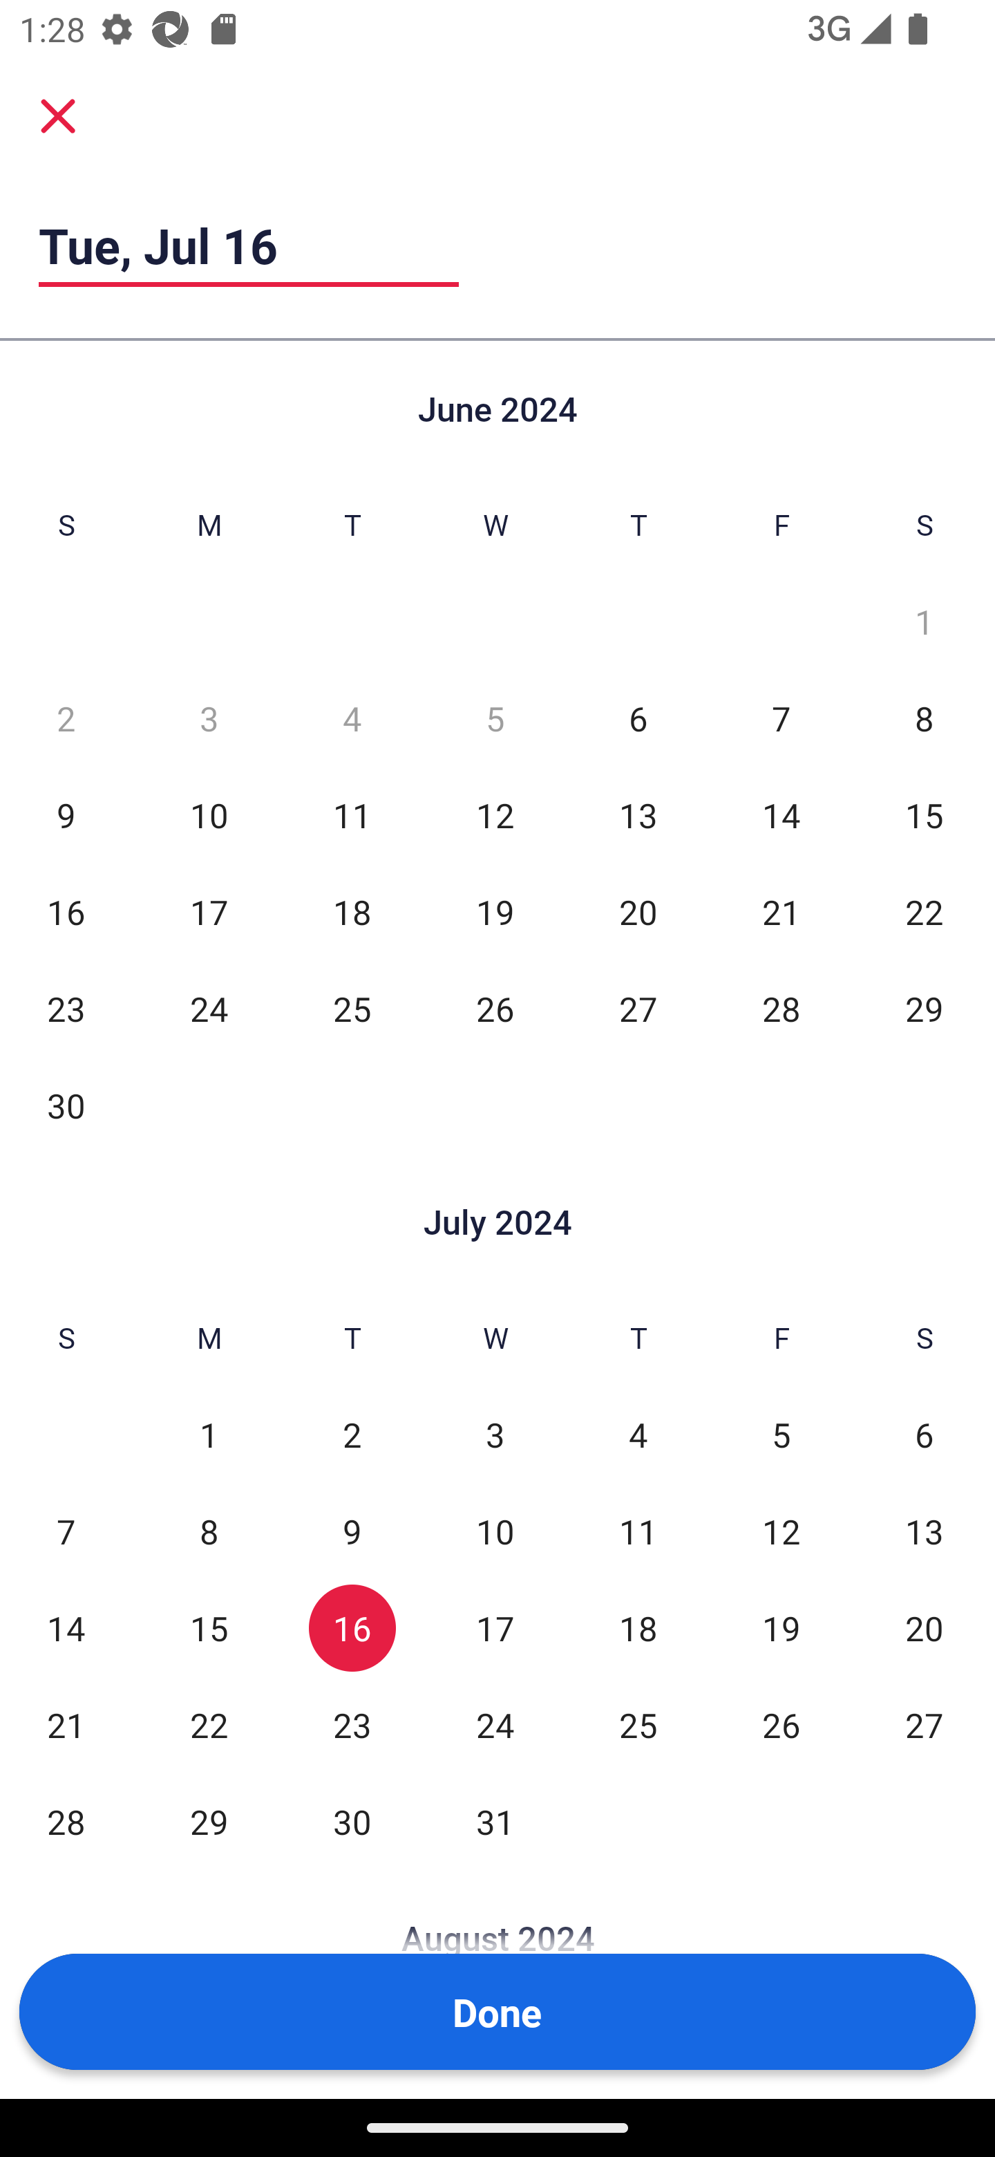 The width and height of the screenshot is (995, 2157). Describe the element at coordinates (58, 116) in the screenshot. I see `Cancel` at that location.